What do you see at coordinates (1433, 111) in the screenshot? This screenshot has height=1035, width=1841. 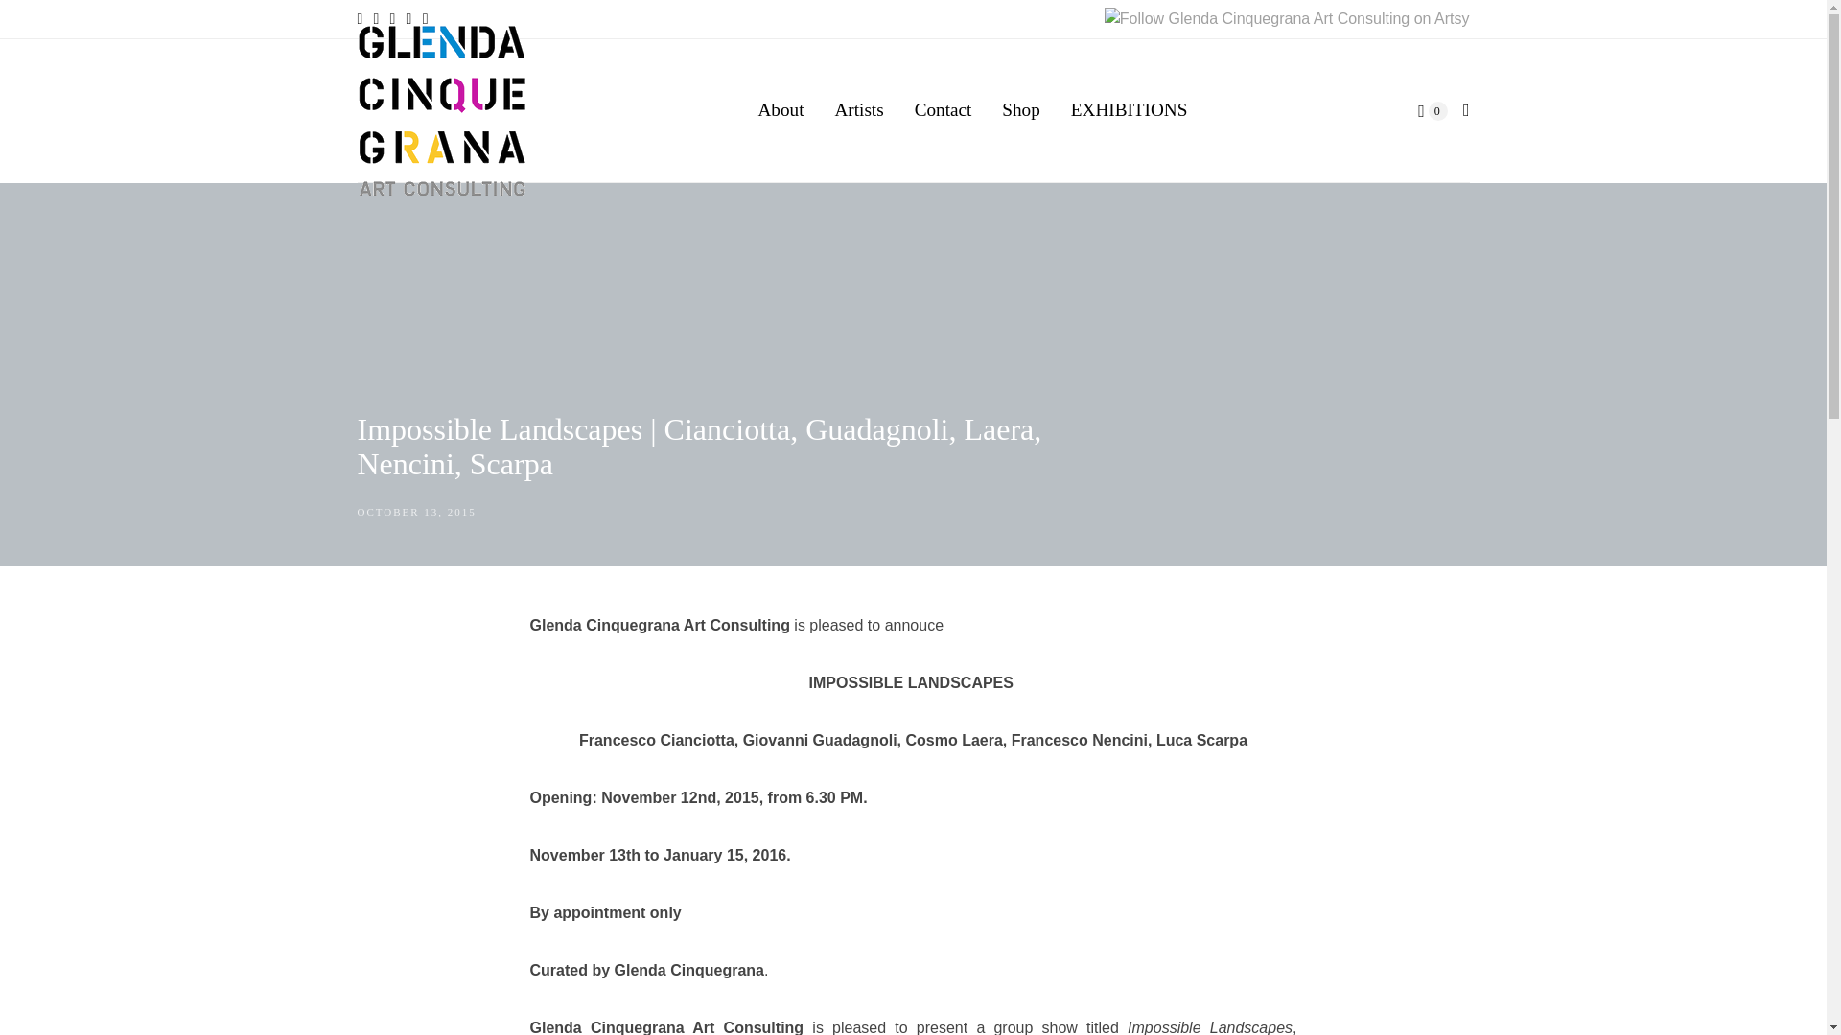 I see `0` at bounding box center [1433, 111].